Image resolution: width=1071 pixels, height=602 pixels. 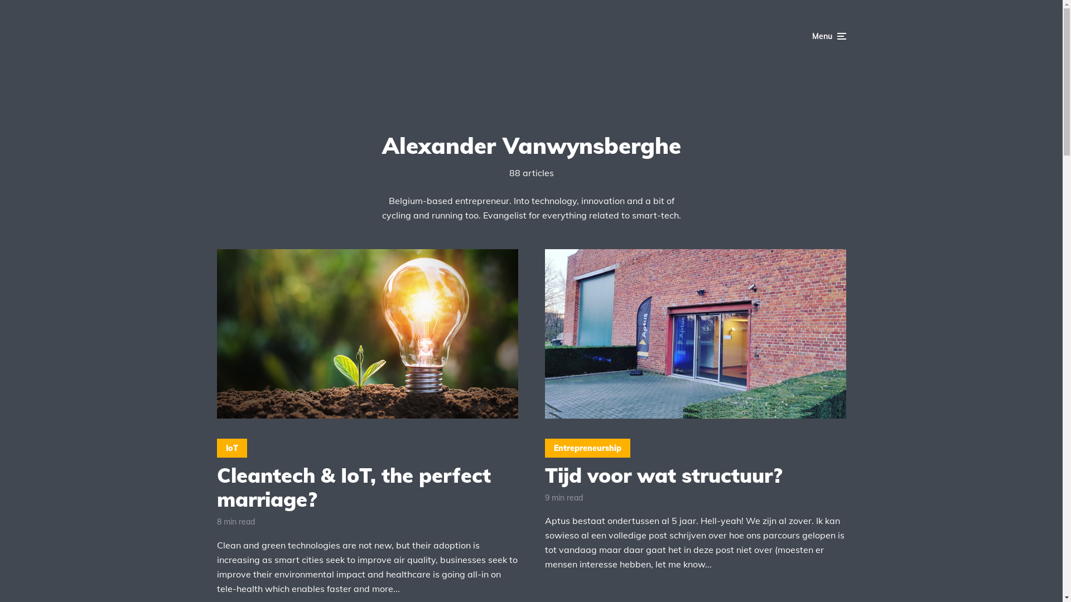 I want to click on IoT, so click(x=231, y=448).